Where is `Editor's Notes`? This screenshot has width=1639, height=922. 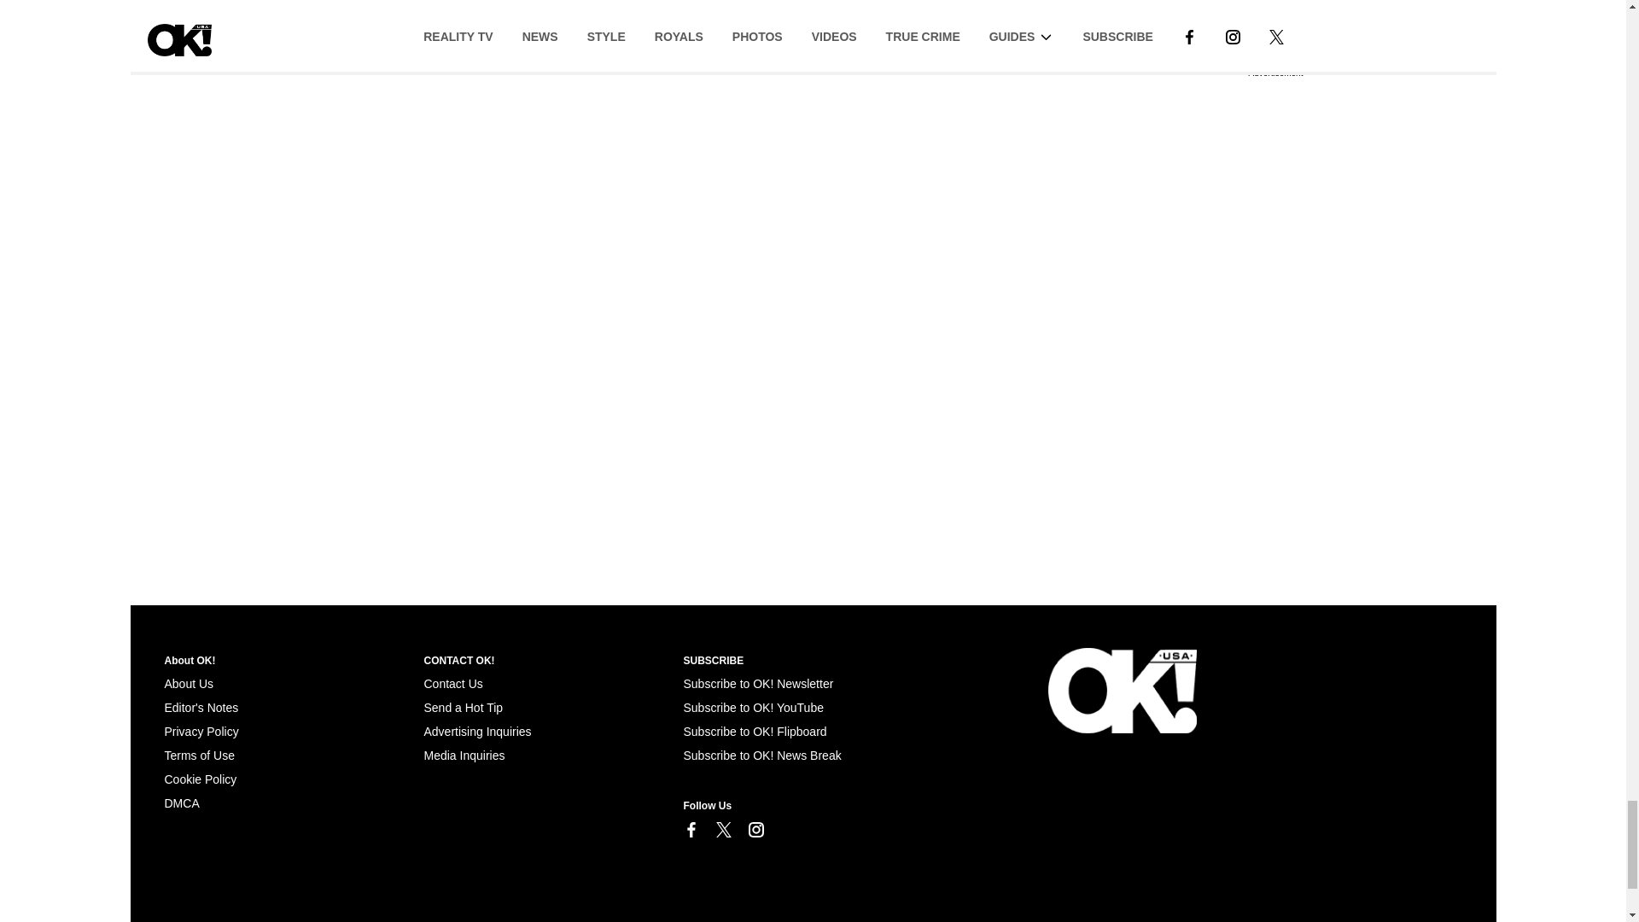
Editor's Notes is located at coordinates (201, 707).